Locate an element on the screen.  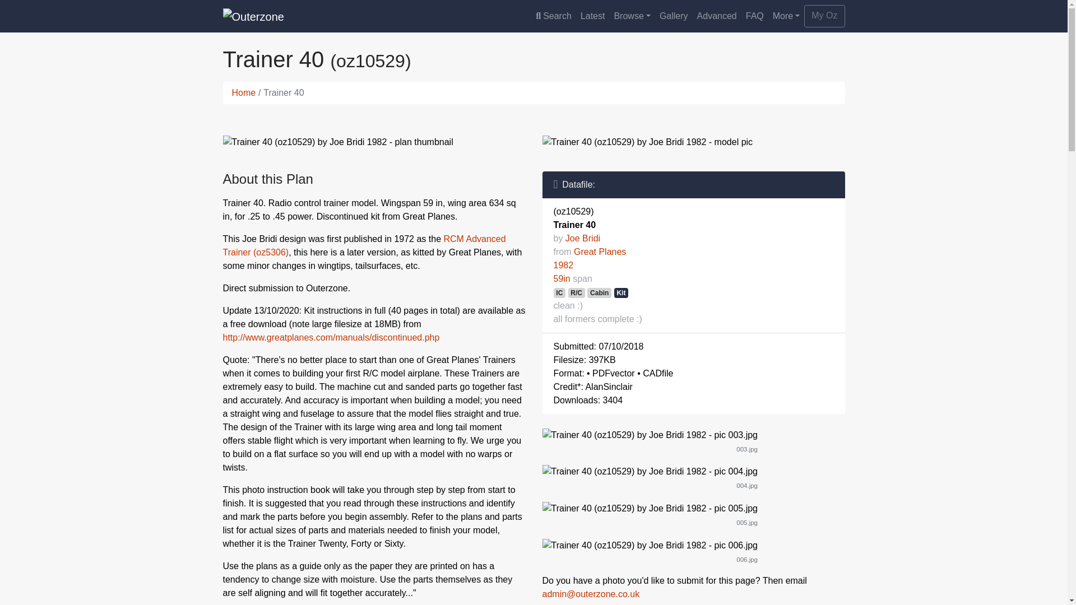
Browse is located at coordinates (631, 16).